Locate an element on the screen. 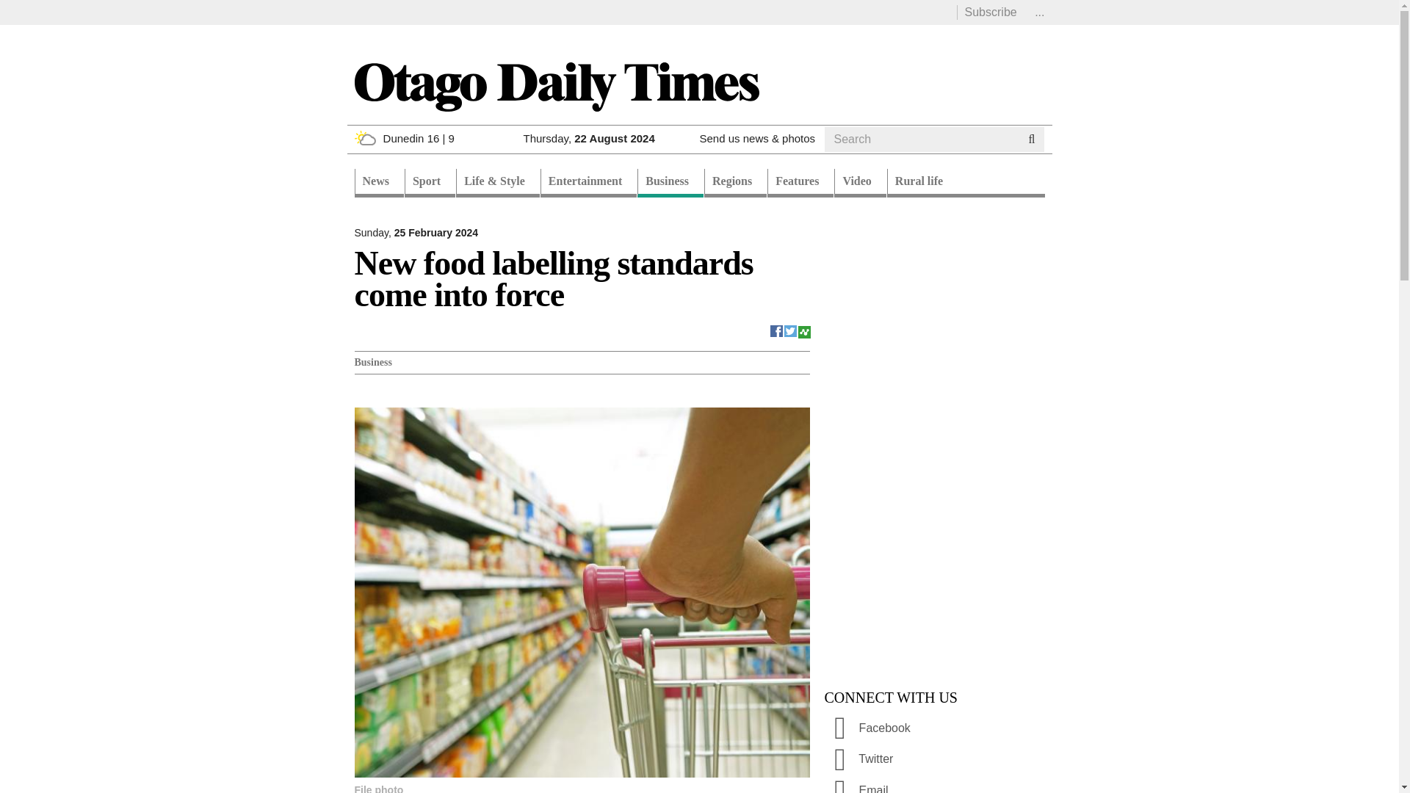  Subscribe is located at coordinates (990, 12).